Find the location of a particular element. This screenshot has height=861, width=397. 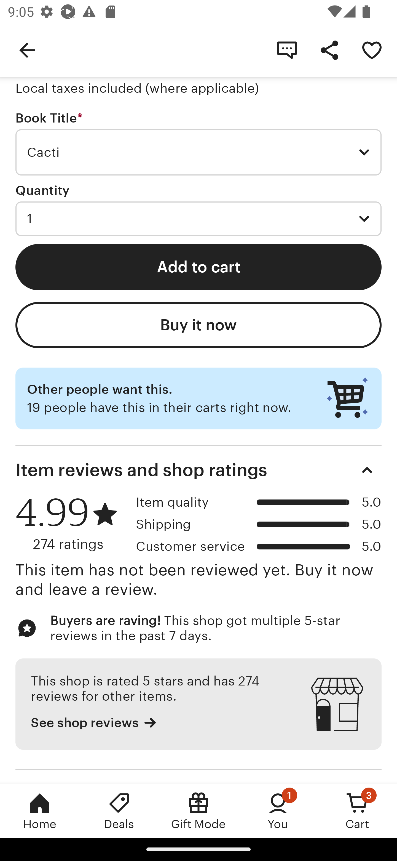

Cacti is located at coordinates (198, 152).